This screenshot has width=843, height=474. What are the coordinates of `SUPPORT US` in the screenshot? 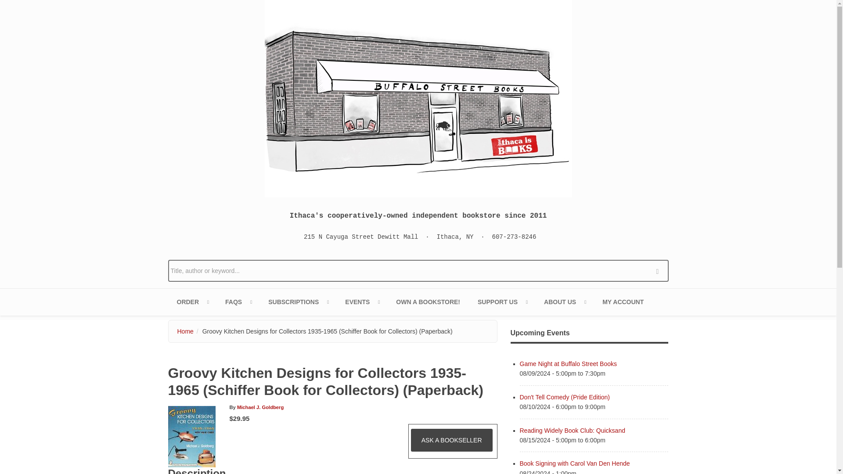 It's located at (502, 302).